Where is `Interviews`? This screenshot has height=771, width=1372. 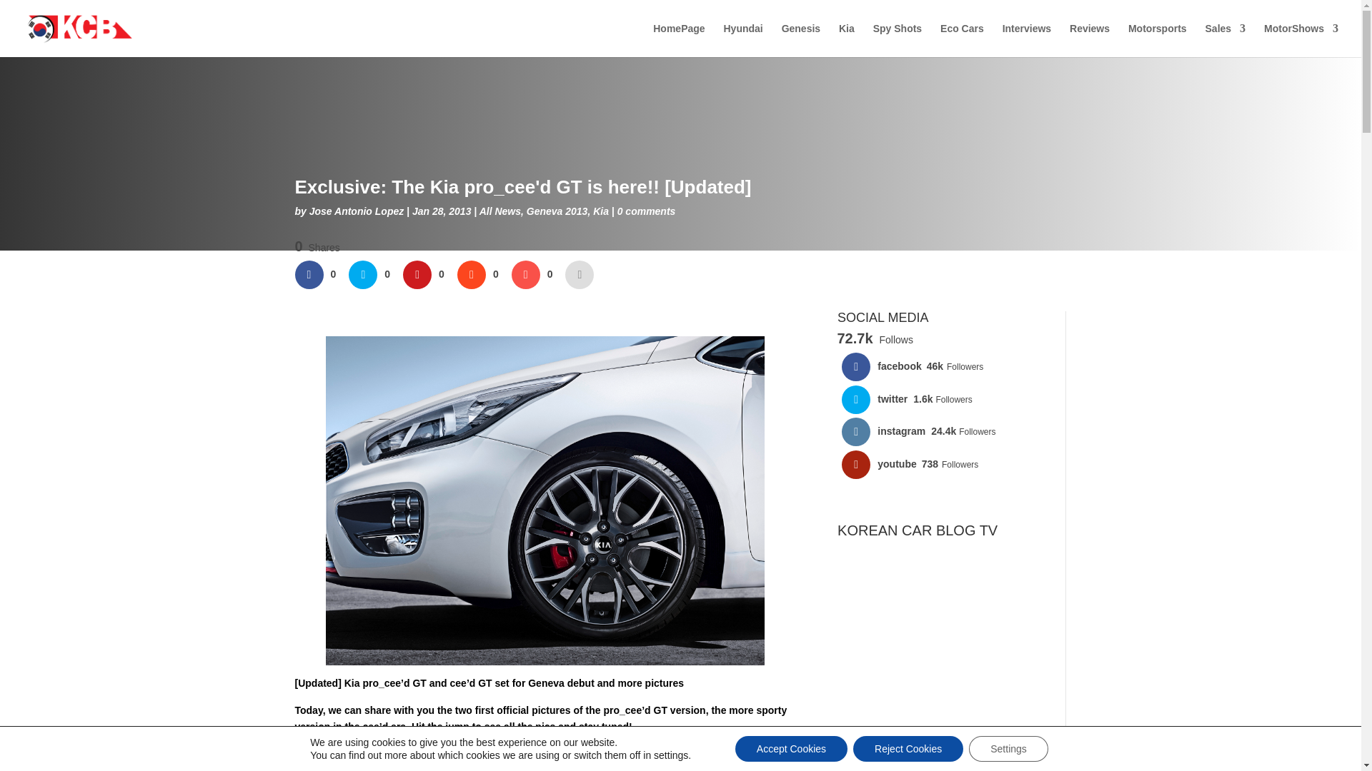
Interviews is located at coordinates (1026, 40).